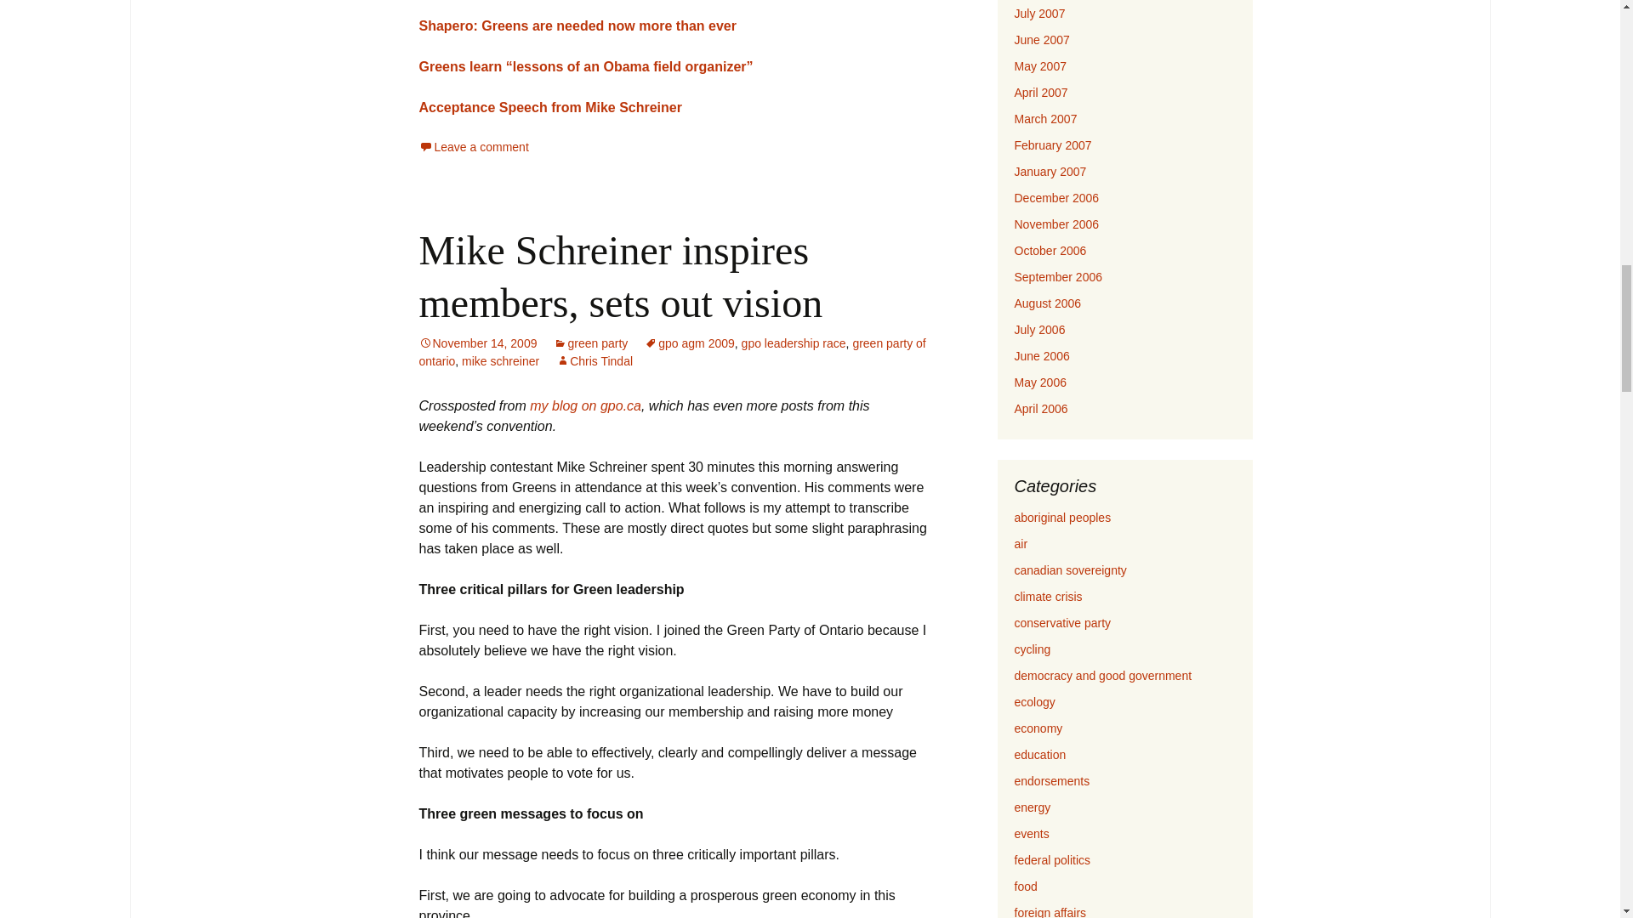  What do you see at coordinates (473, 147) in the screenshot?
I see `Leave a comment` at bounding box center [473, 147].